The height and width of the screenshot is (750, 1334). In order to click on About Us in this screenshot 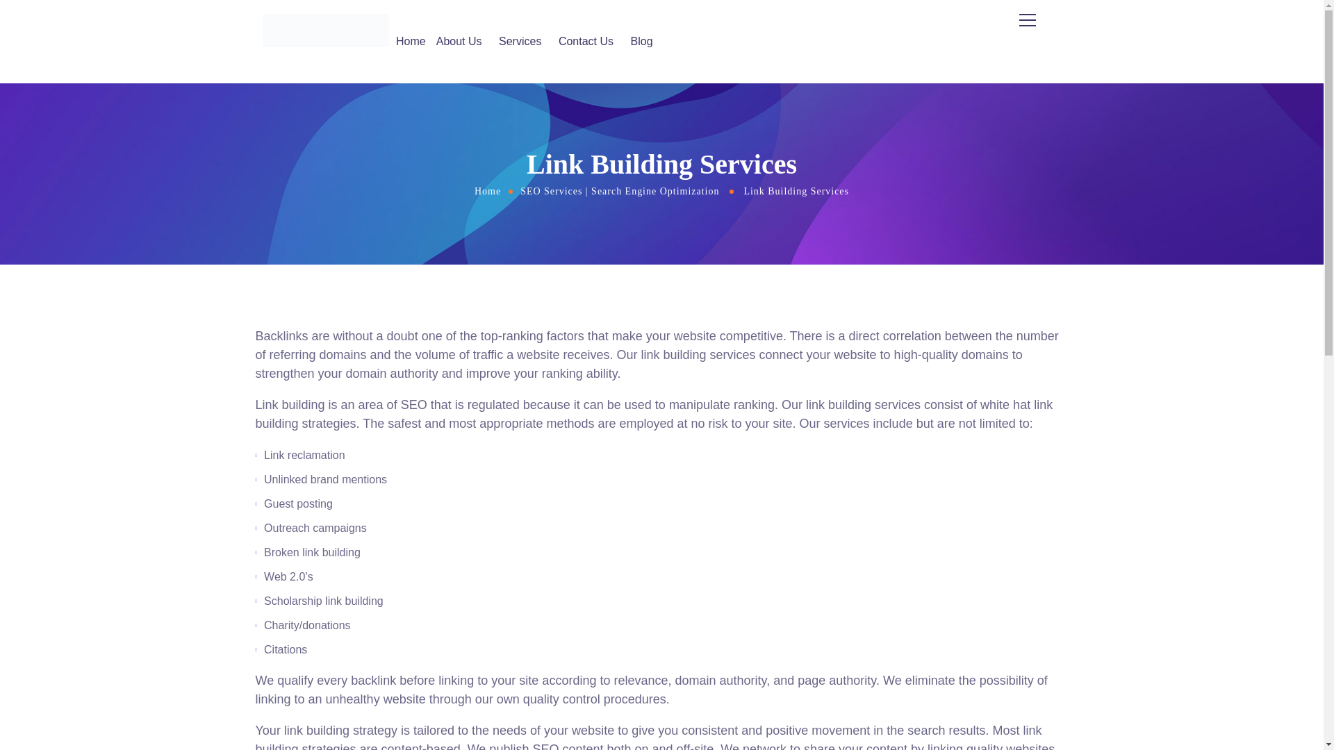, I will do `click(461, 42)`.